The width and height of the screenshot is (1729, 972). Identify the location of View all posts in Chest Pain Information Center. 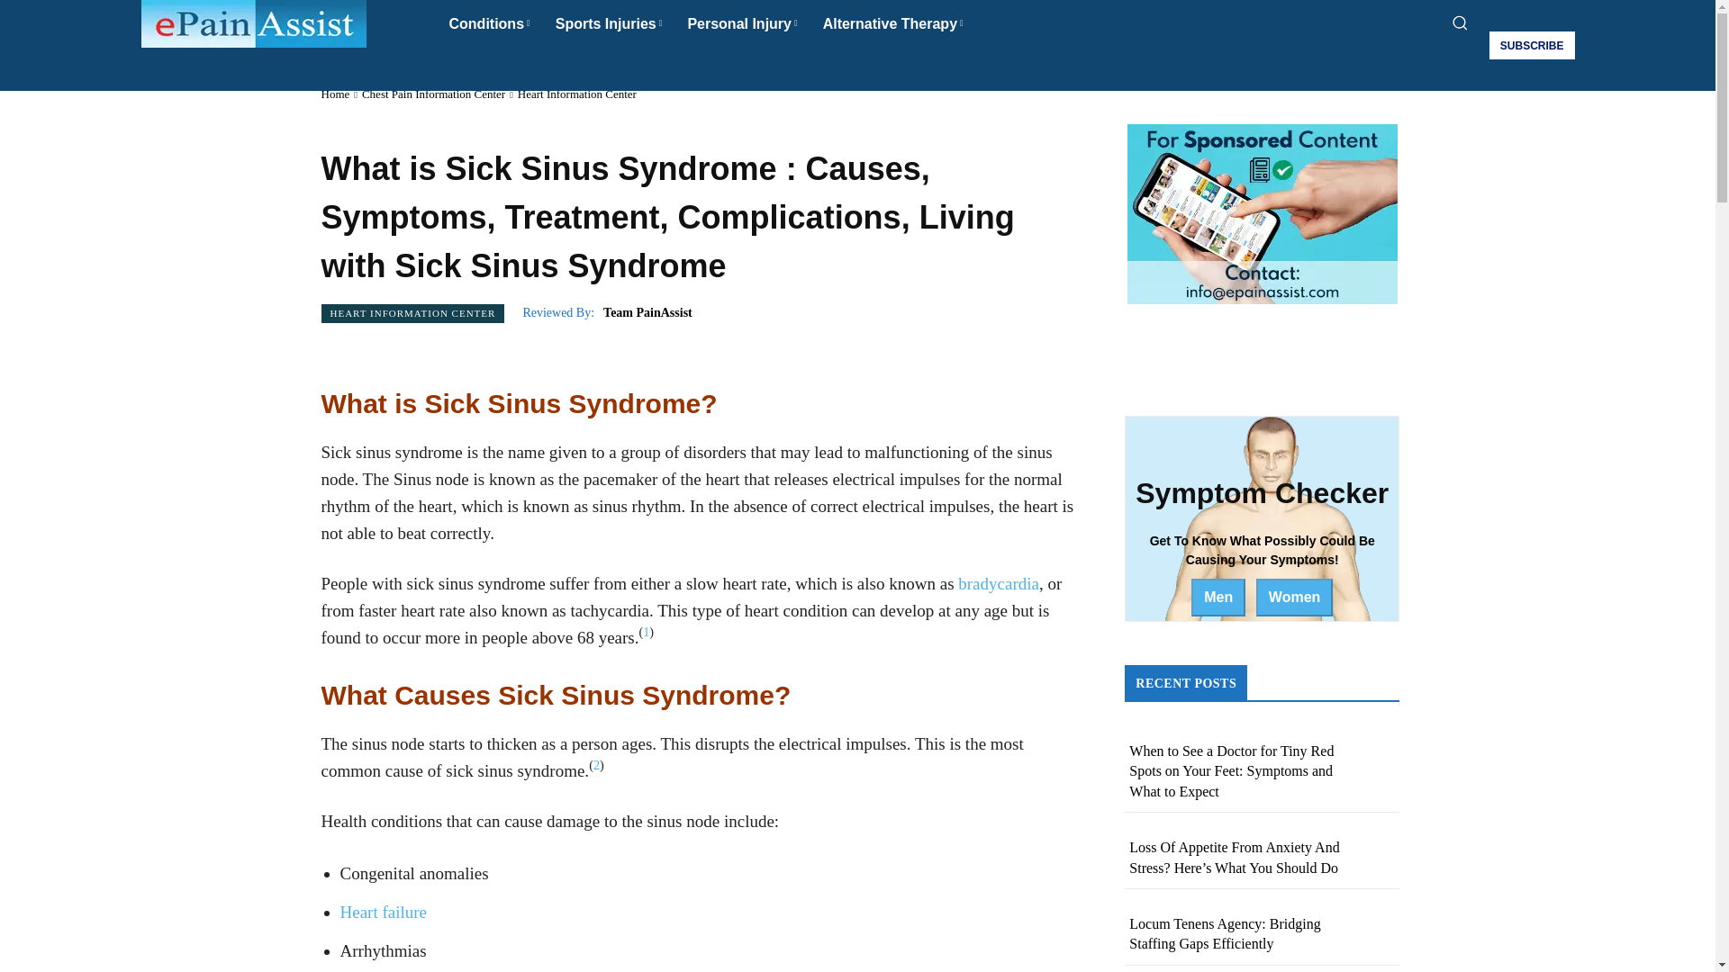
(432, 94).